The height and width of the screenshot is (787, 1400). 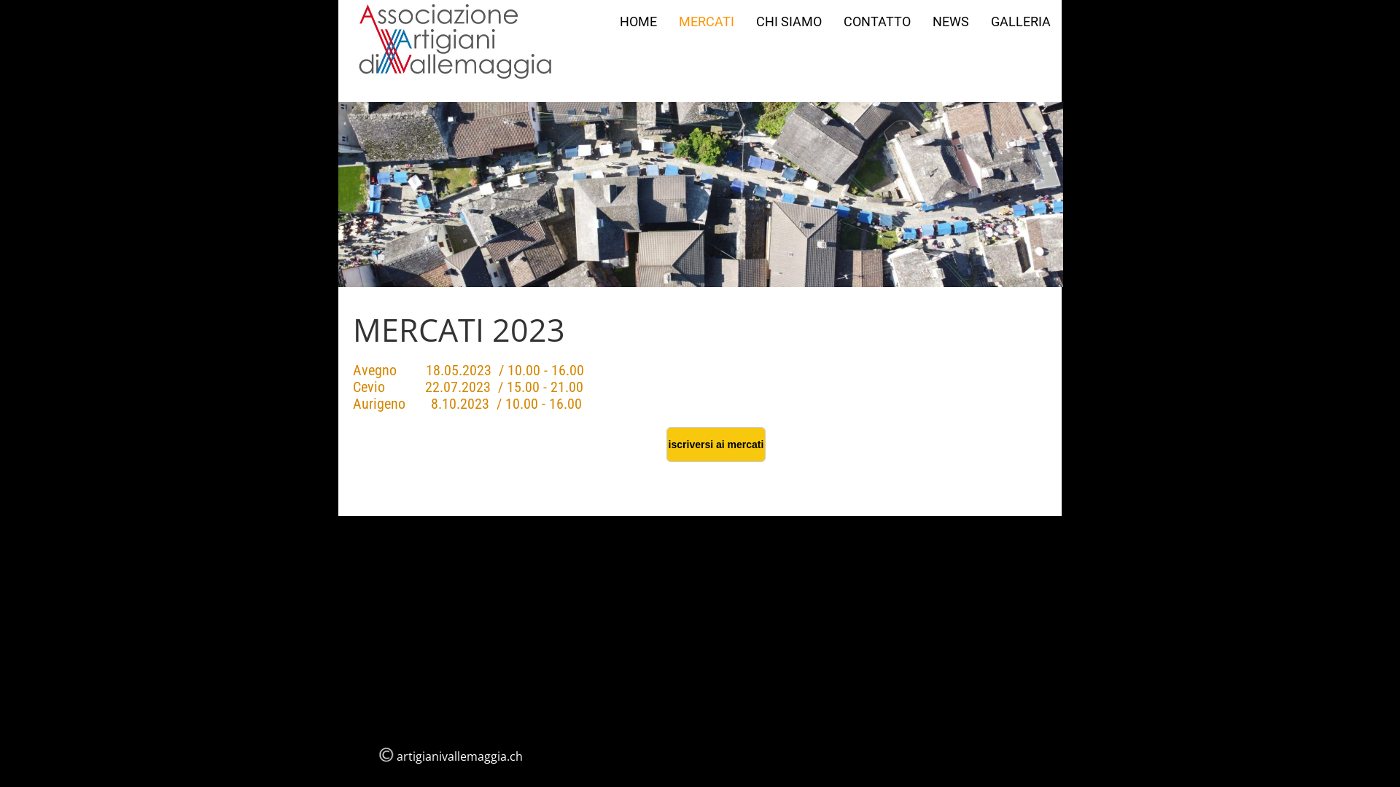 What do you see at coordinates (877, 22) in the screenshot?
I see `CONTATTO` at bounding box center [877, 22].